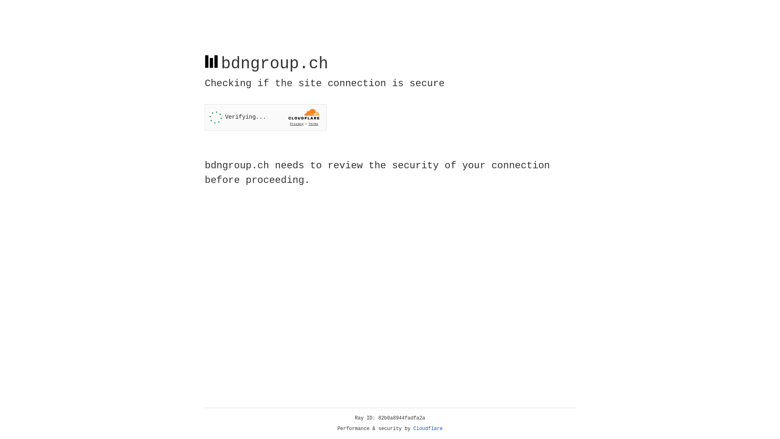 This screenshot has width=780, height=439. What do you see at coordinates (266, 117) in the screenshot?
I see `Widget containing a Cloudflare security challenge` at bounding box center [266, 117].